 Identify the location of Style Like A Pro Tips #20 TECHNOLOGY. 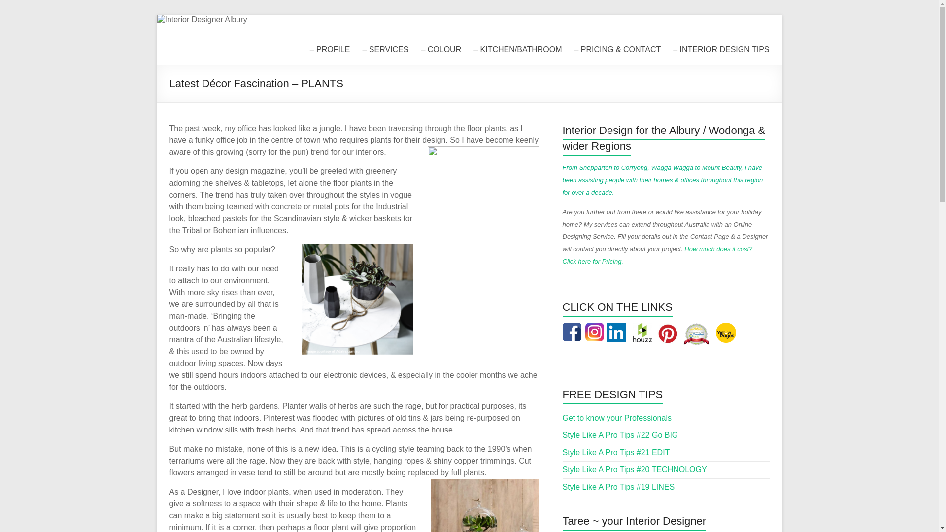
(635, 470).